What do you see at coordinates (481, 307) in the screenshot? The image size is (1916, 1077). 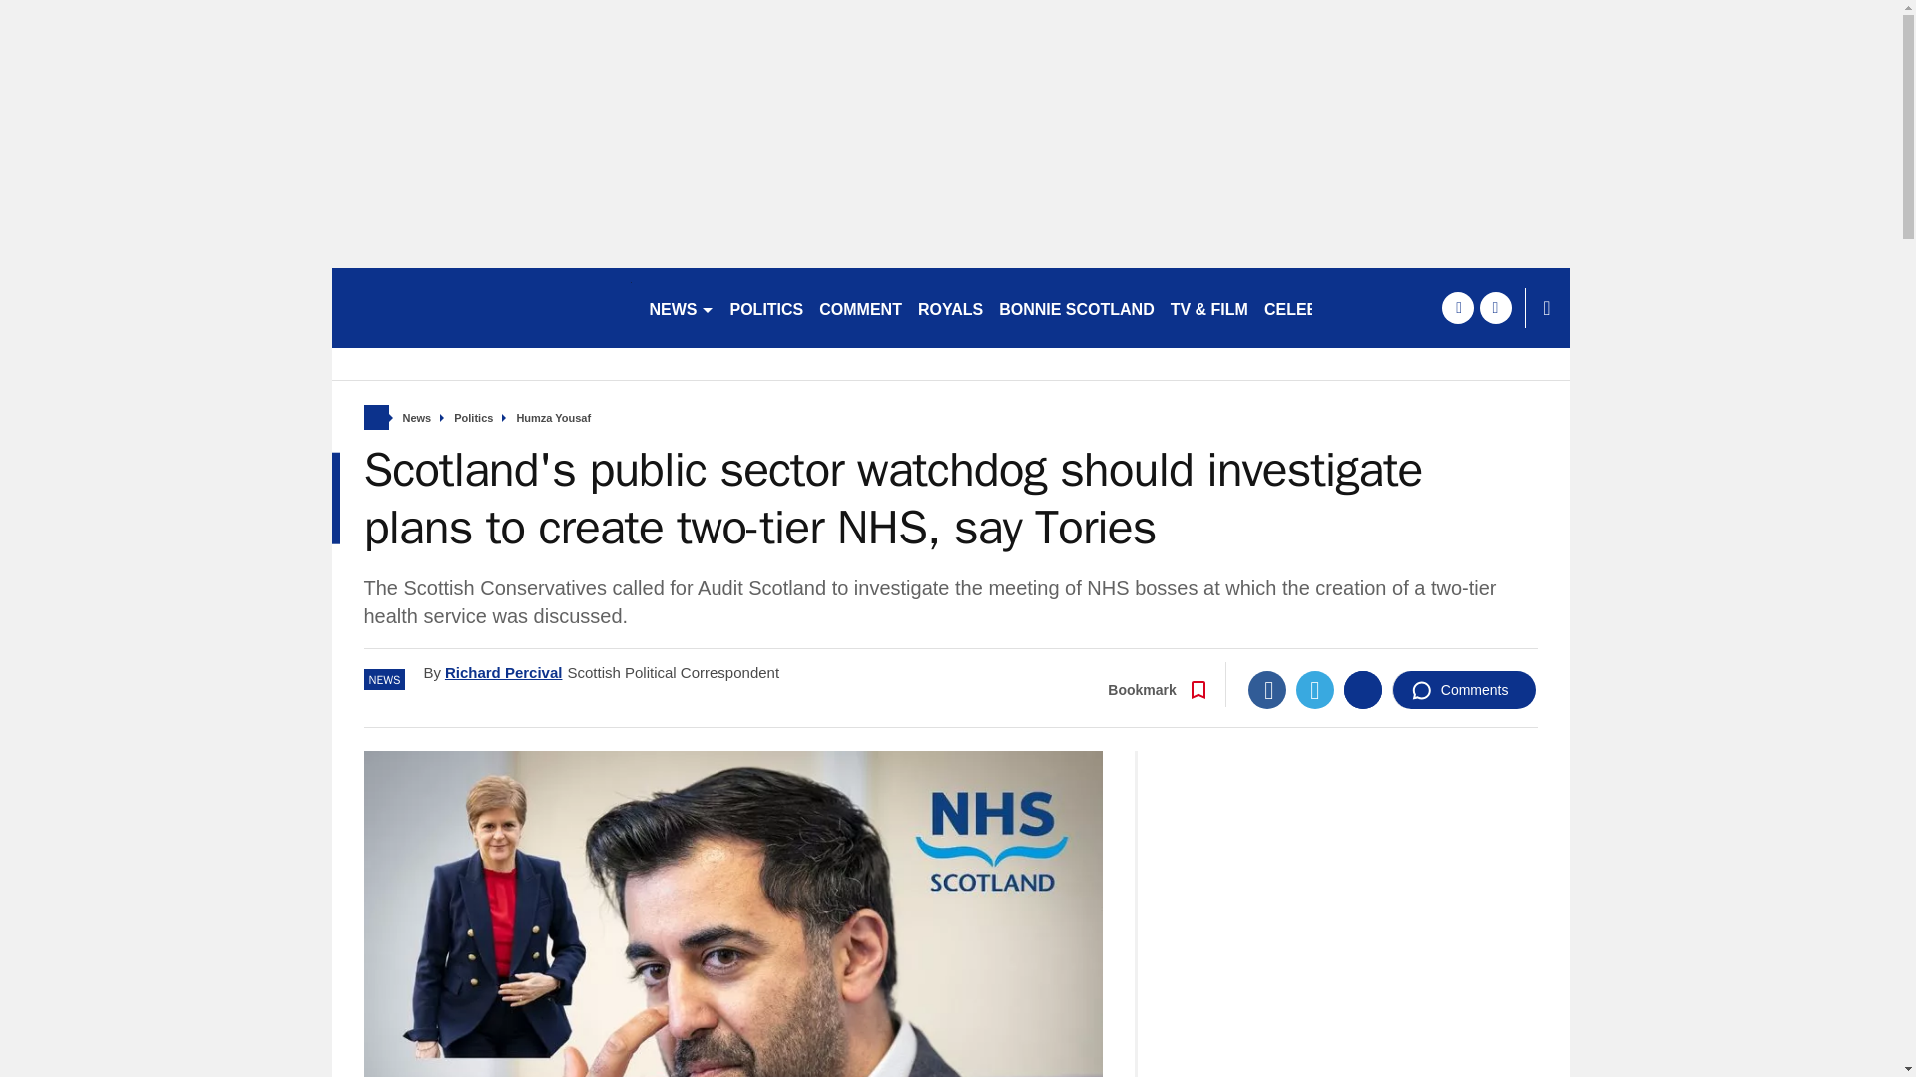 I see `scottishdailyexpress` at bounding box center [481, 307].